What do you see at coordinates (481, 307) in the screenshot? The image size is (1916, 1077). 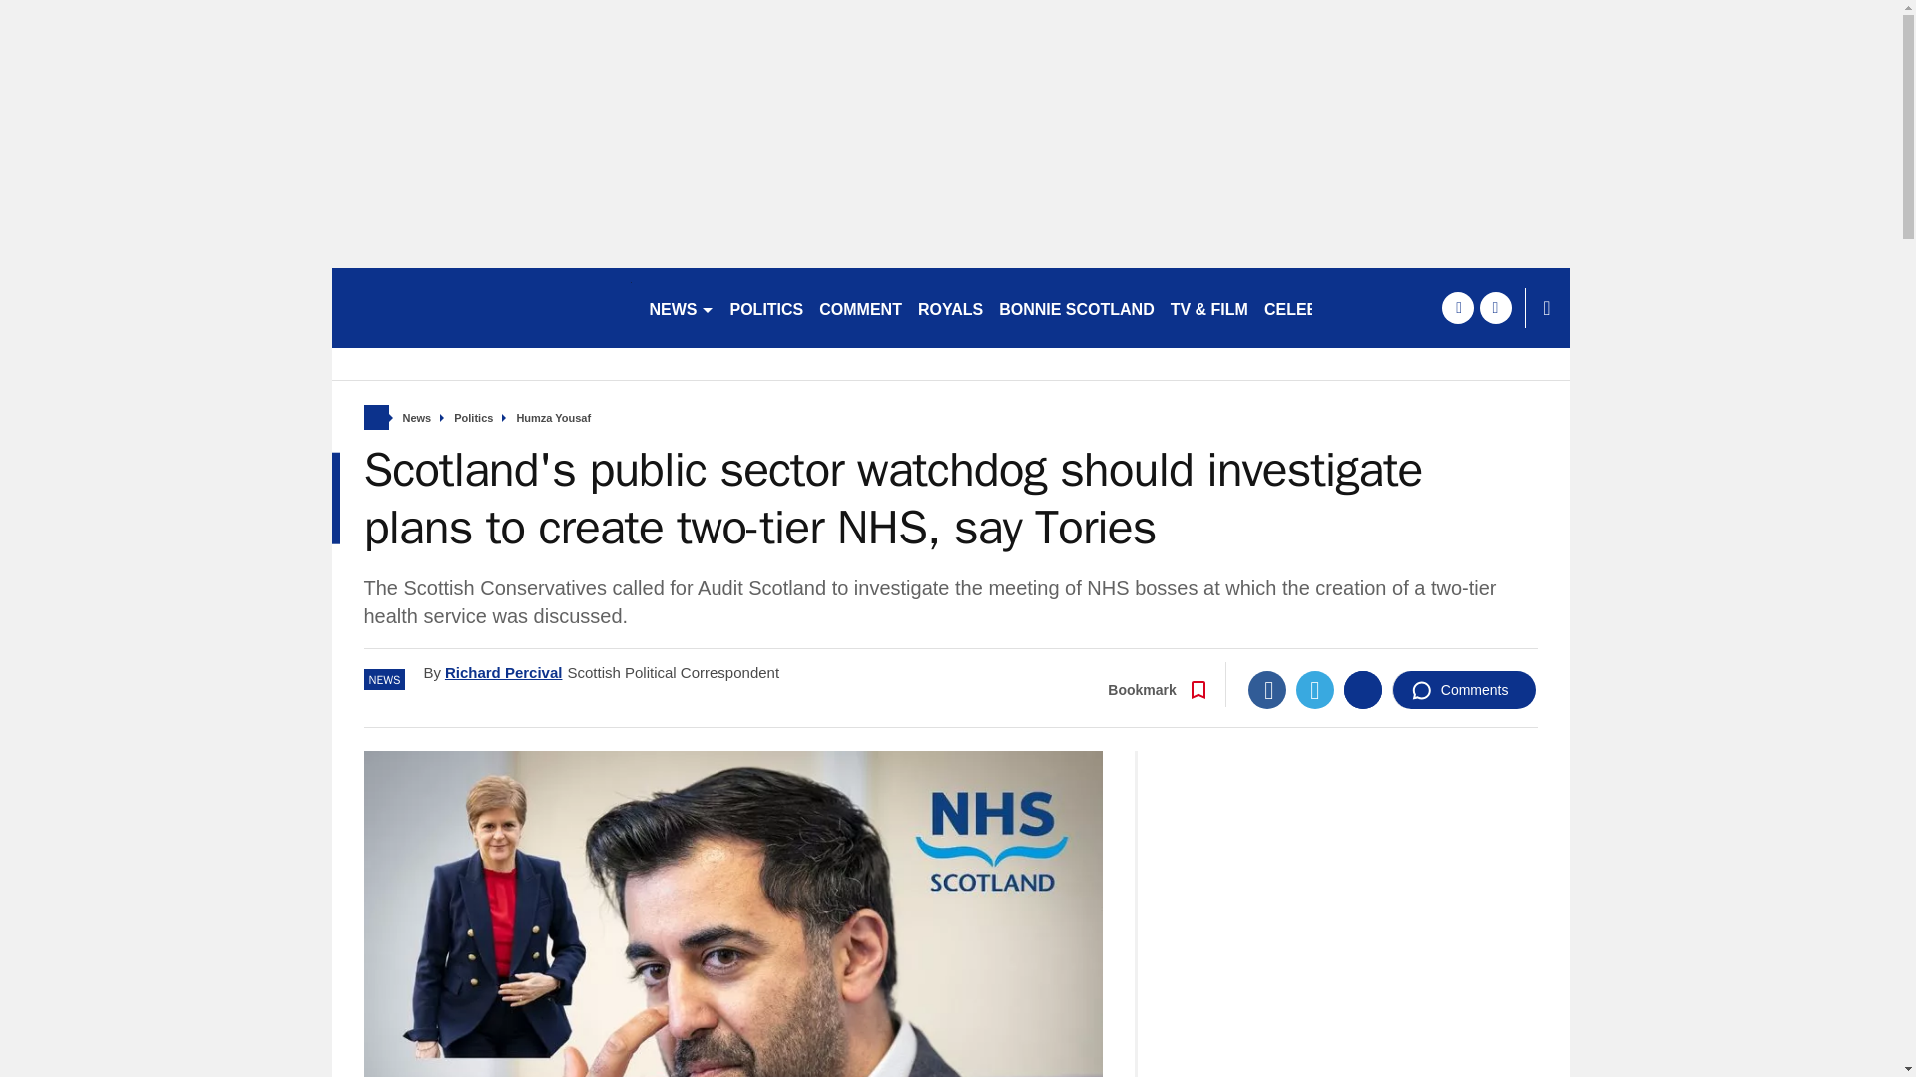 I see `scottishdailyexpress` at bounding box center [481, 307].